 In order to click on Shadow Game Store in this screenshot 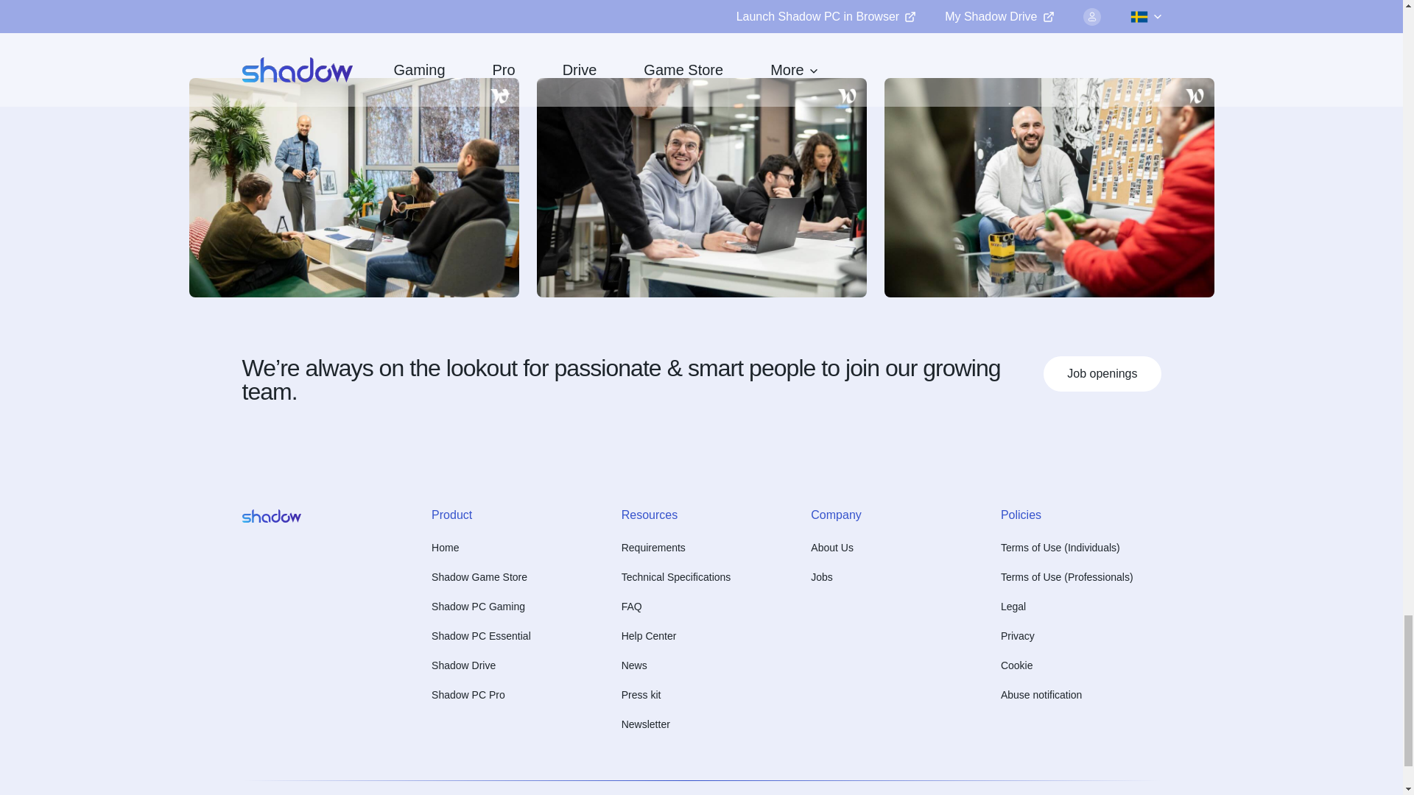, I will do `click(479, 577)`.